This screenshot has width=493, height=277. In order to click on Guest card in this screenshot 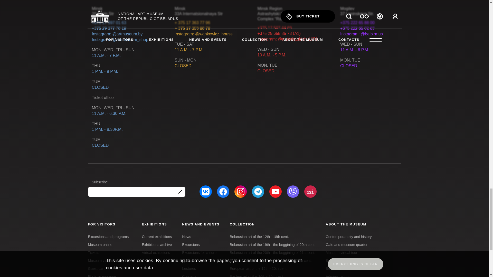, I will do `click(97, 268)`.